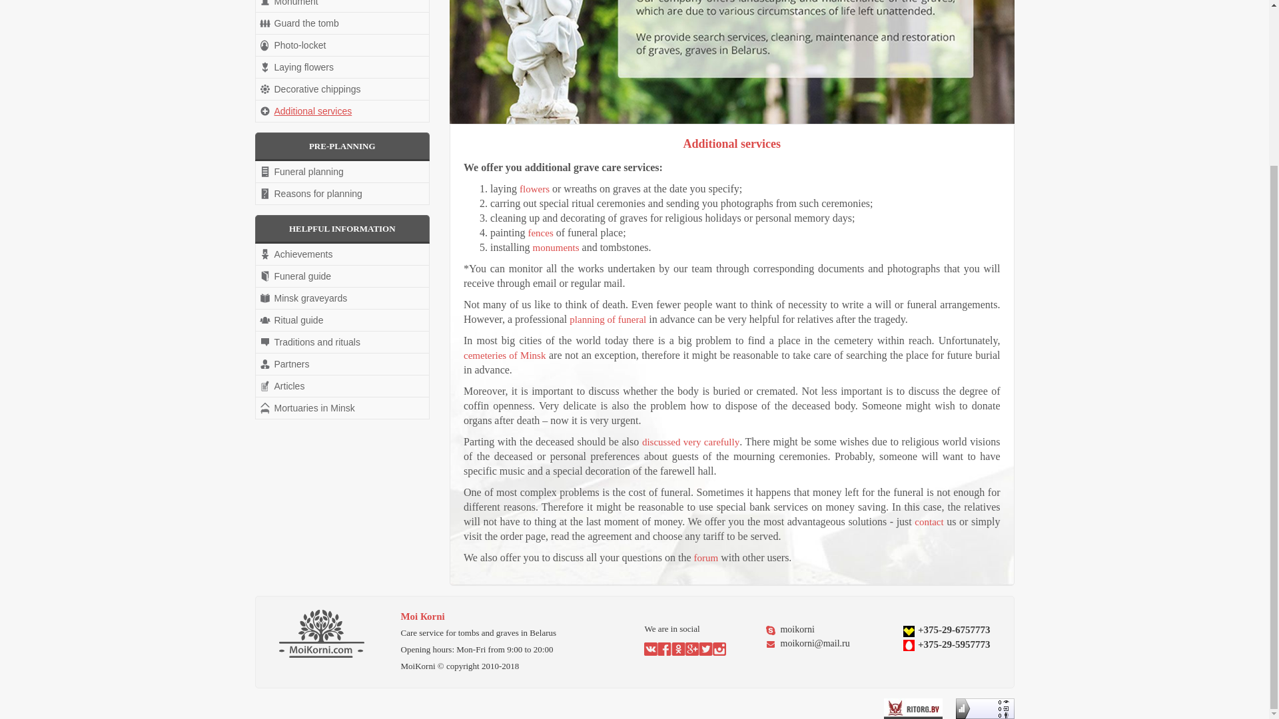 The image size is (1279, 719). What do you see at coordinates (342, 254) in the screenshot?
I see `Achievements` at bounding box center [342, 254].